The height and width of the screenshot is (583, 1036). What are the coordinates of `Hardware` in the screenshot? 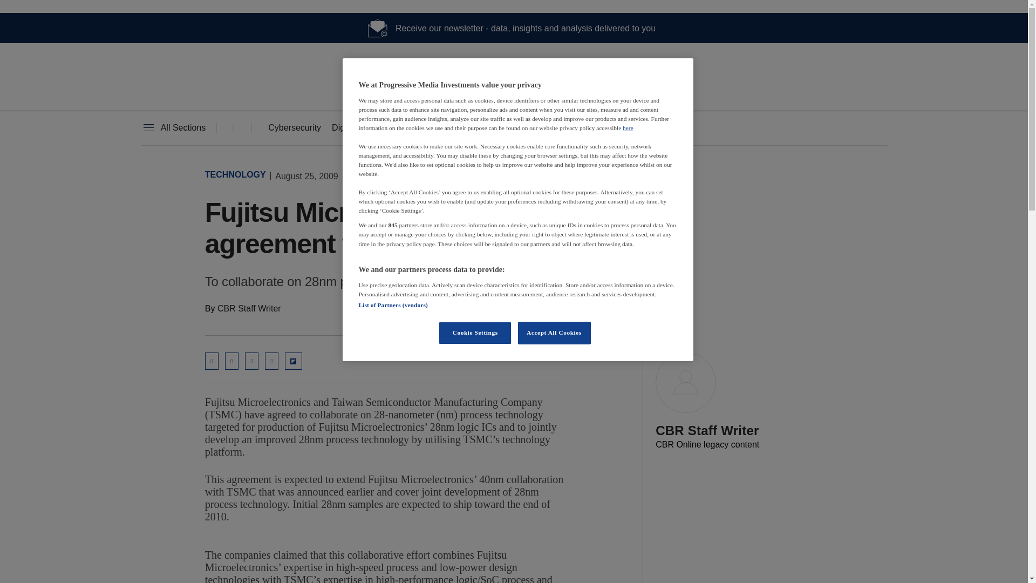 It's located at (436, 128).